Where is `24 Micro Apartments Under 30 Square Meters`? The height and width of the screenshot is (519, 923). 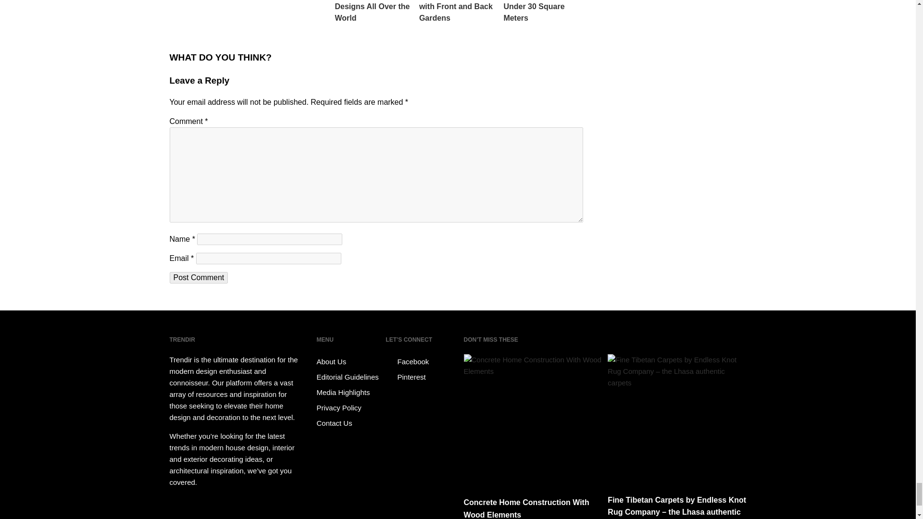 24 Micro Apartments Under 30 Square Meters is located at coordinates (542, 12).